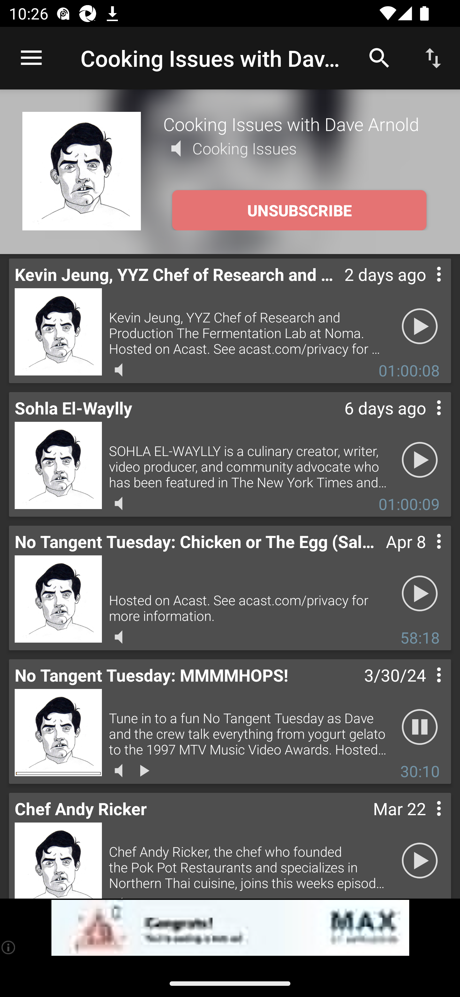  I want to click on Sort, so click(433, 58).